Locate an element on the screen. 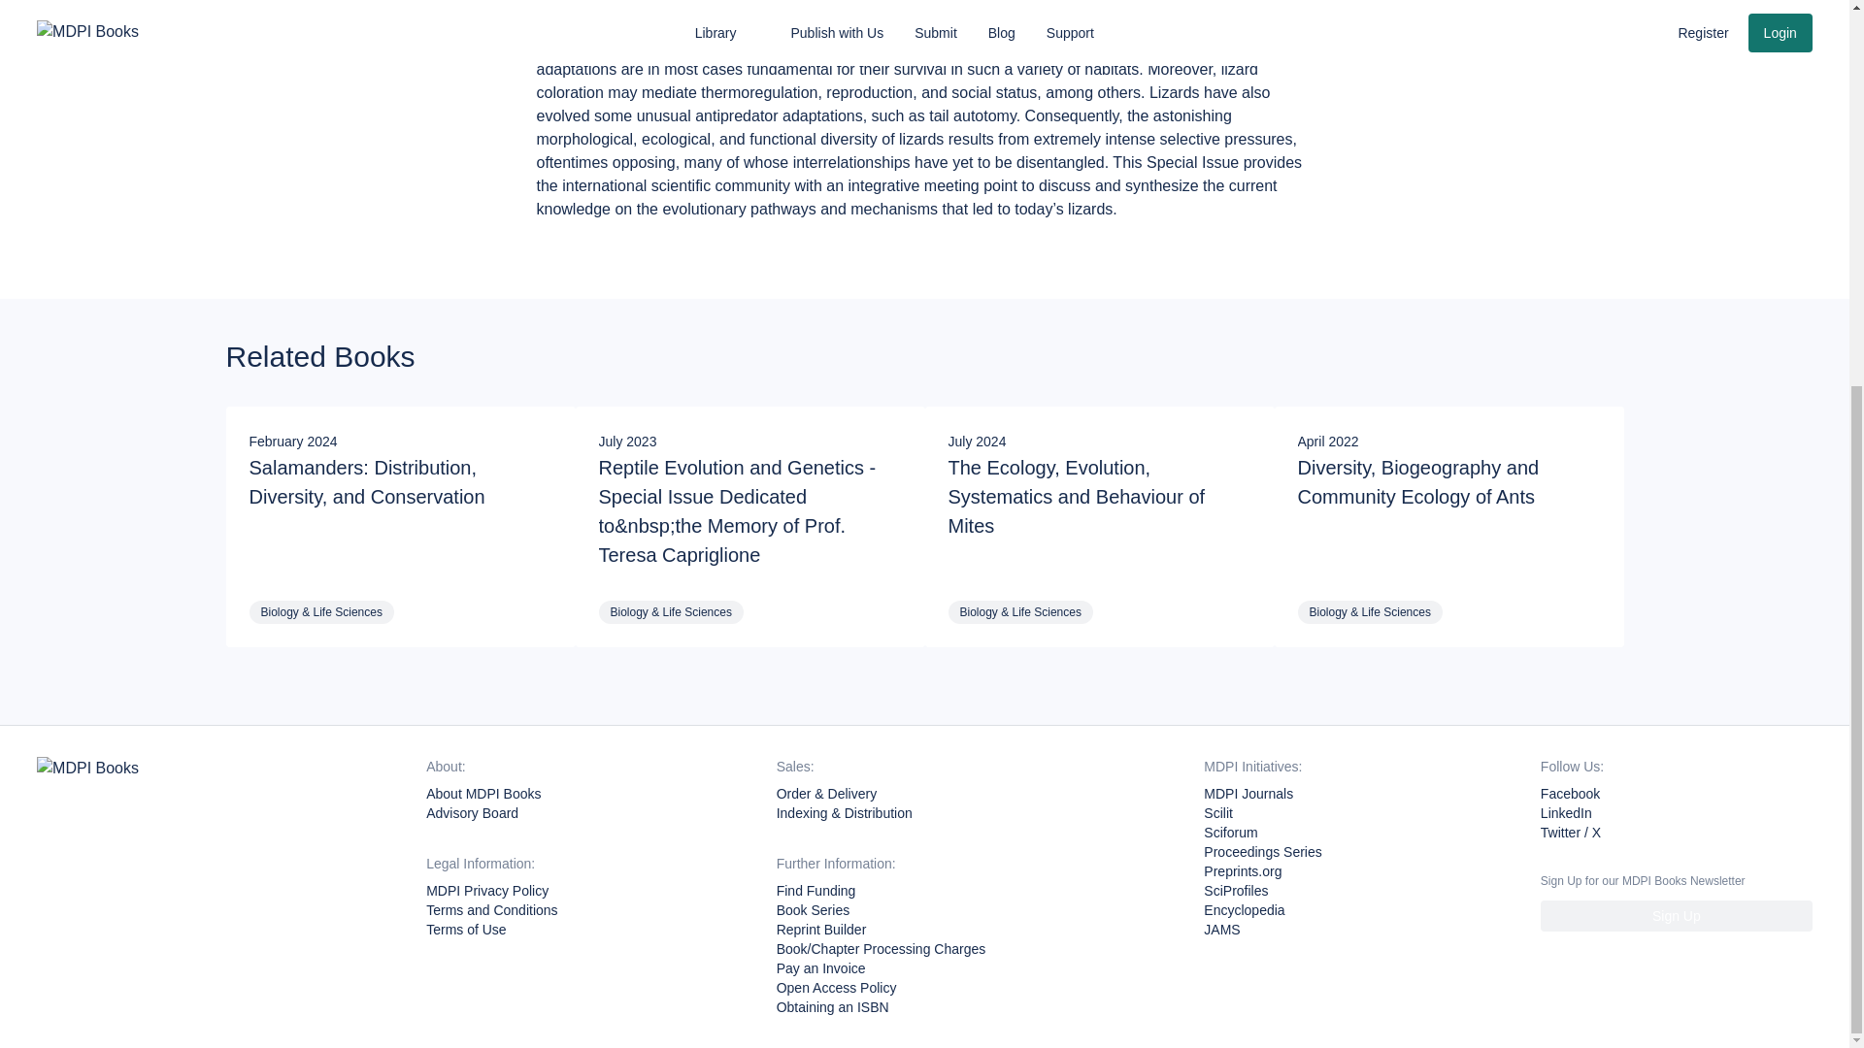 Image resolution: width=1864 pixels, height=1048 pixels. About MDPI Books is located at coordinates (483, 794).